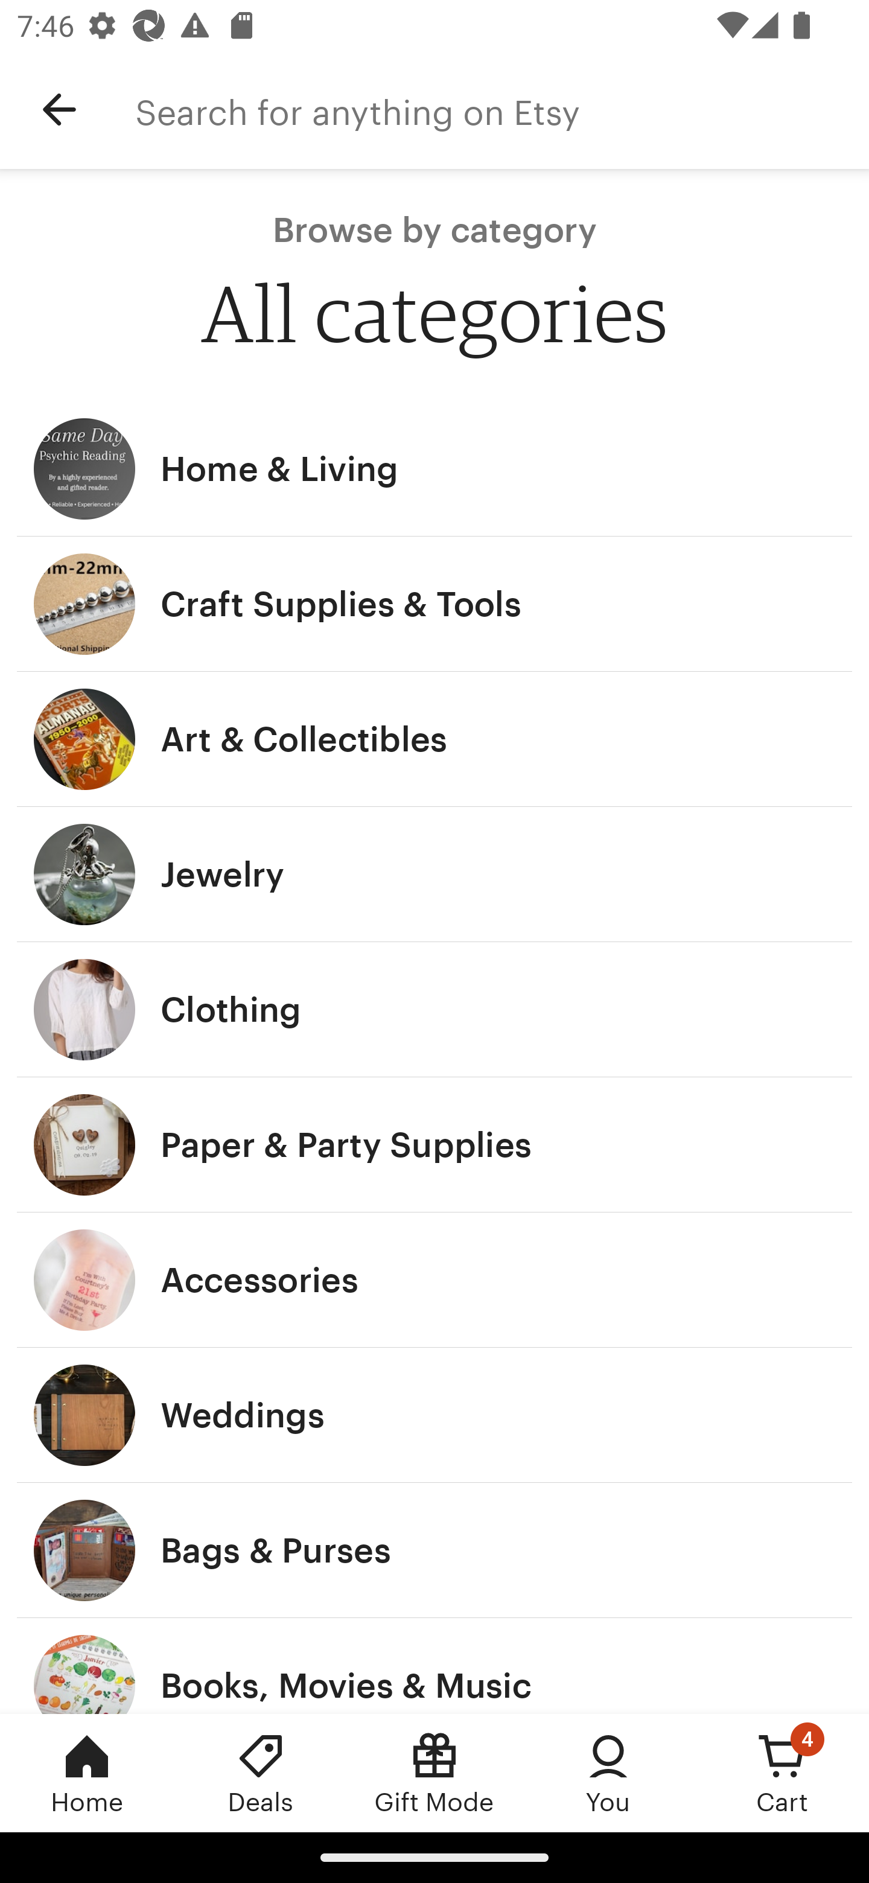  What do you see at coordinates (434, 875) in the screenshot?
I see `Jewelry` at bounding box center [434, 875].